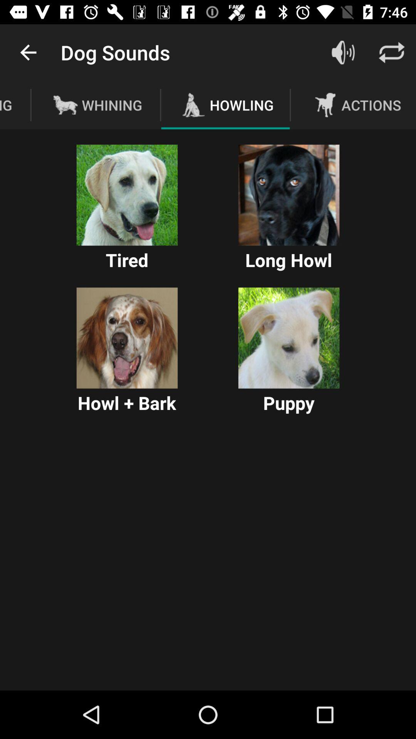  Describe the element at coordinates (28, 52) in the screenshot. I see `press the app to the left of dog sounds` at that location.